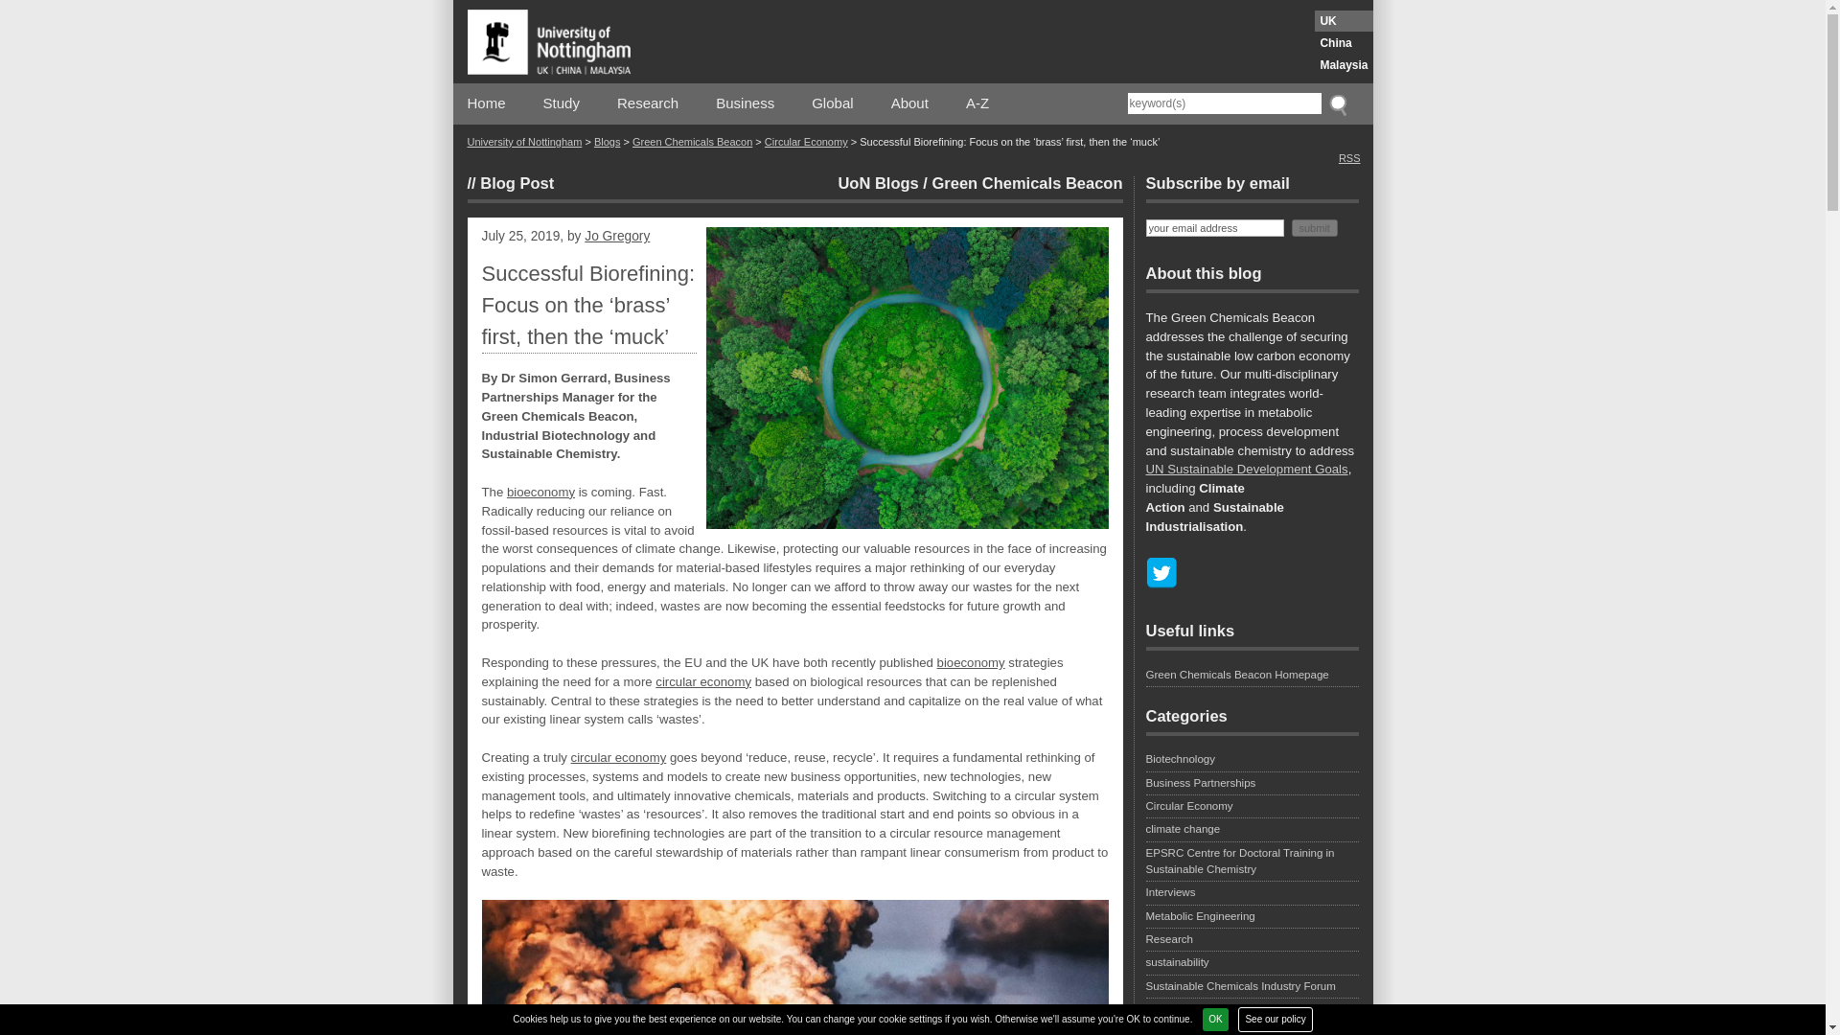  I want to click on circular economy, so click(618, 757).